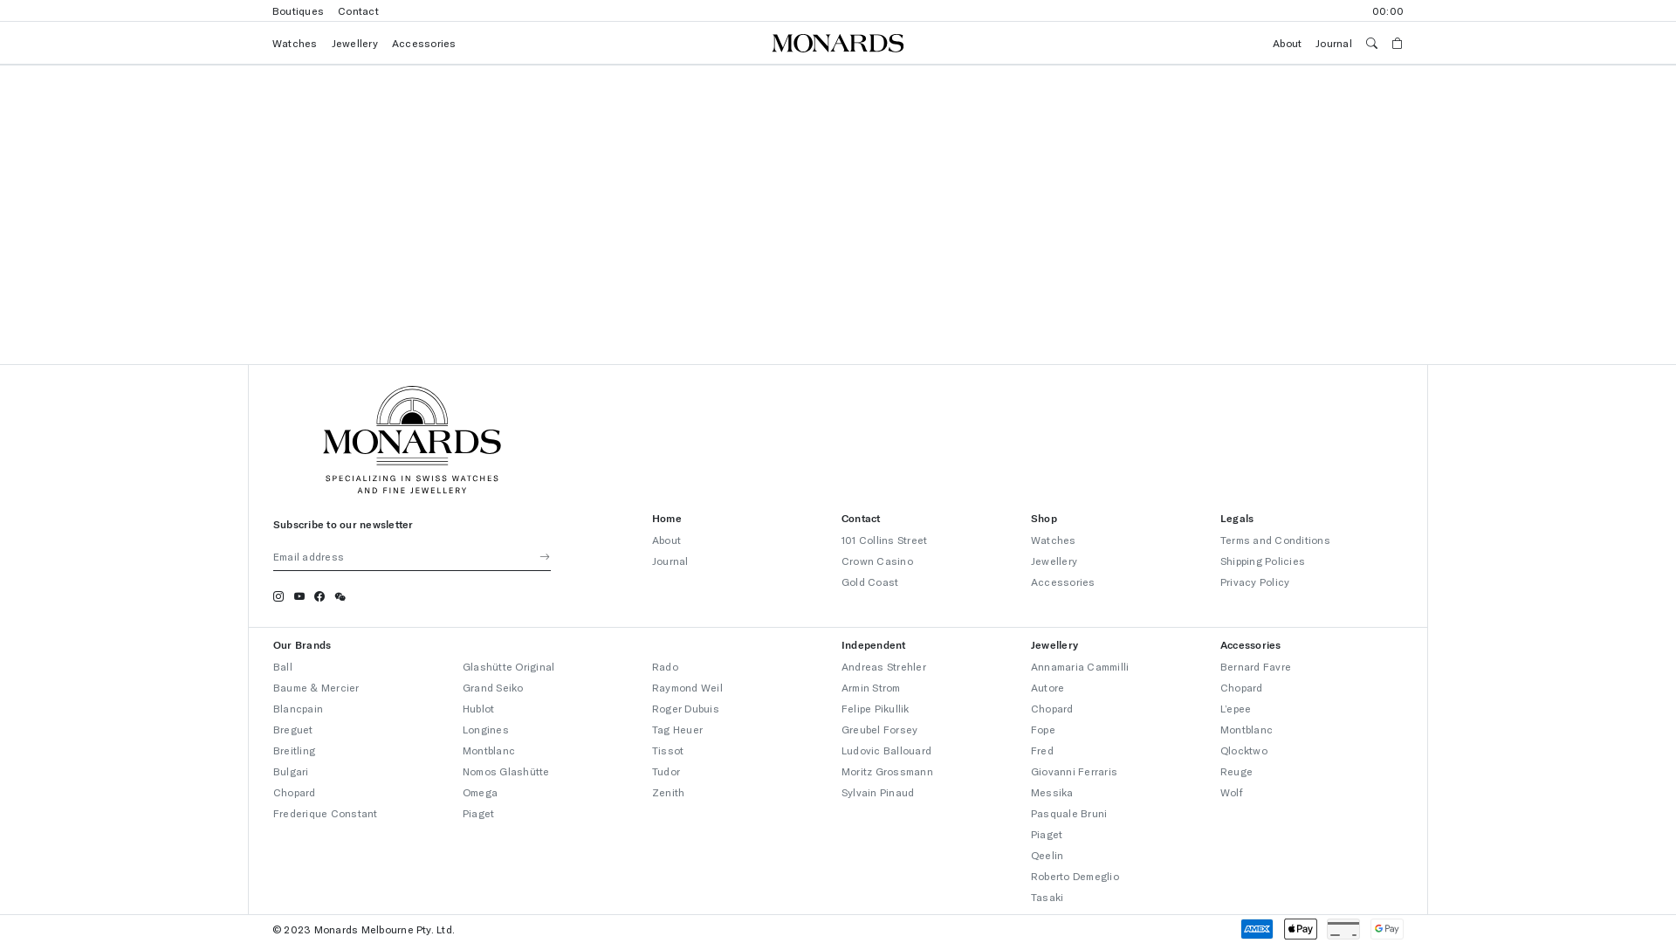  What do you see at coordinates (887, 750) in the screenshot?
I see `Ludovic Ballouard` at bounding box center [887, 750].